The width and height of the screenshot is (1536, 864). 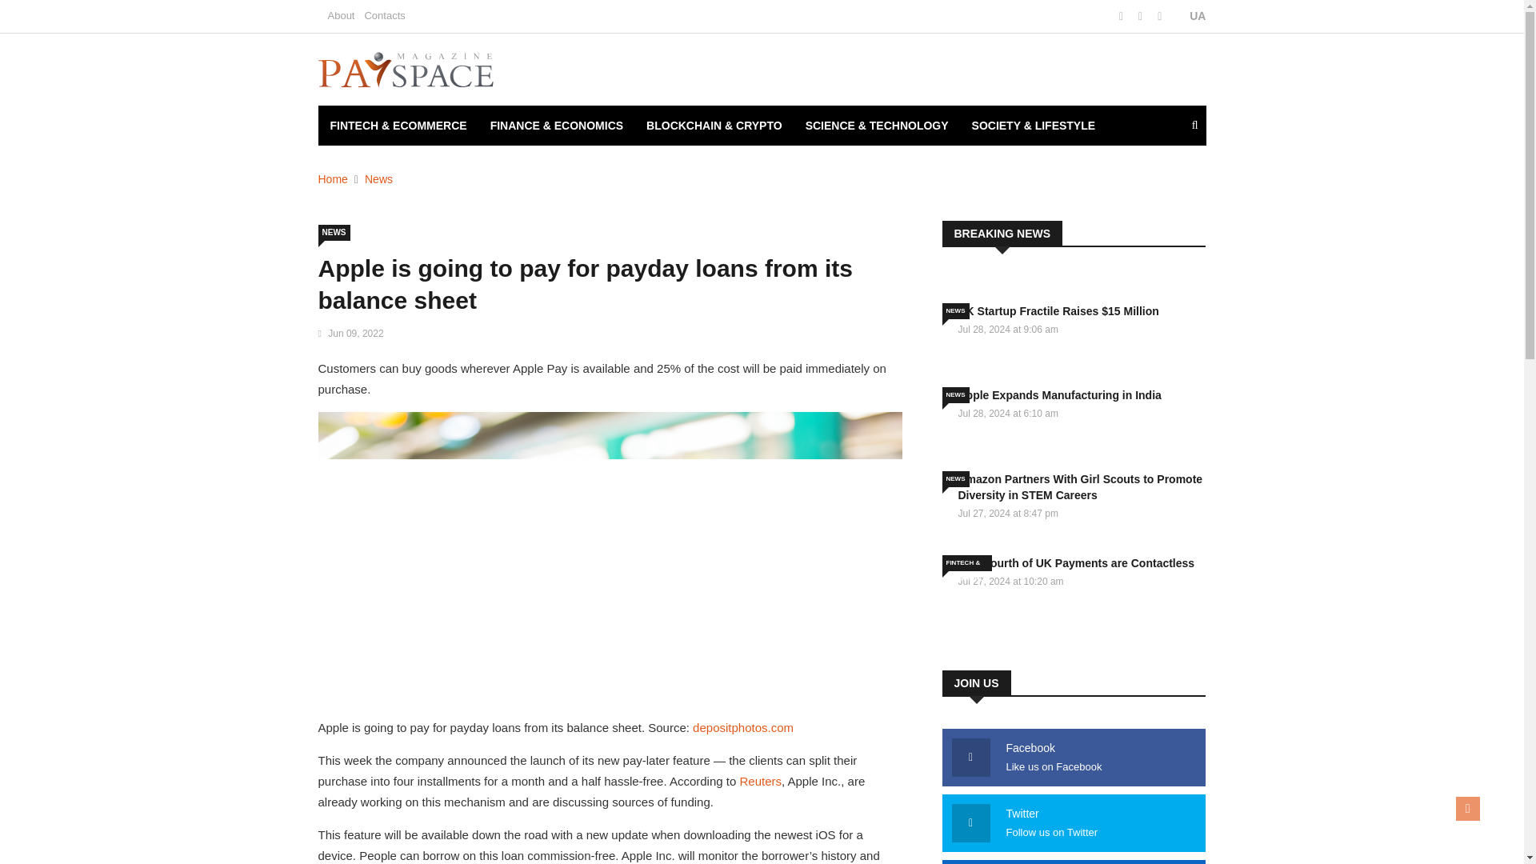 I want to click on Home, so click(x=333, y=179).